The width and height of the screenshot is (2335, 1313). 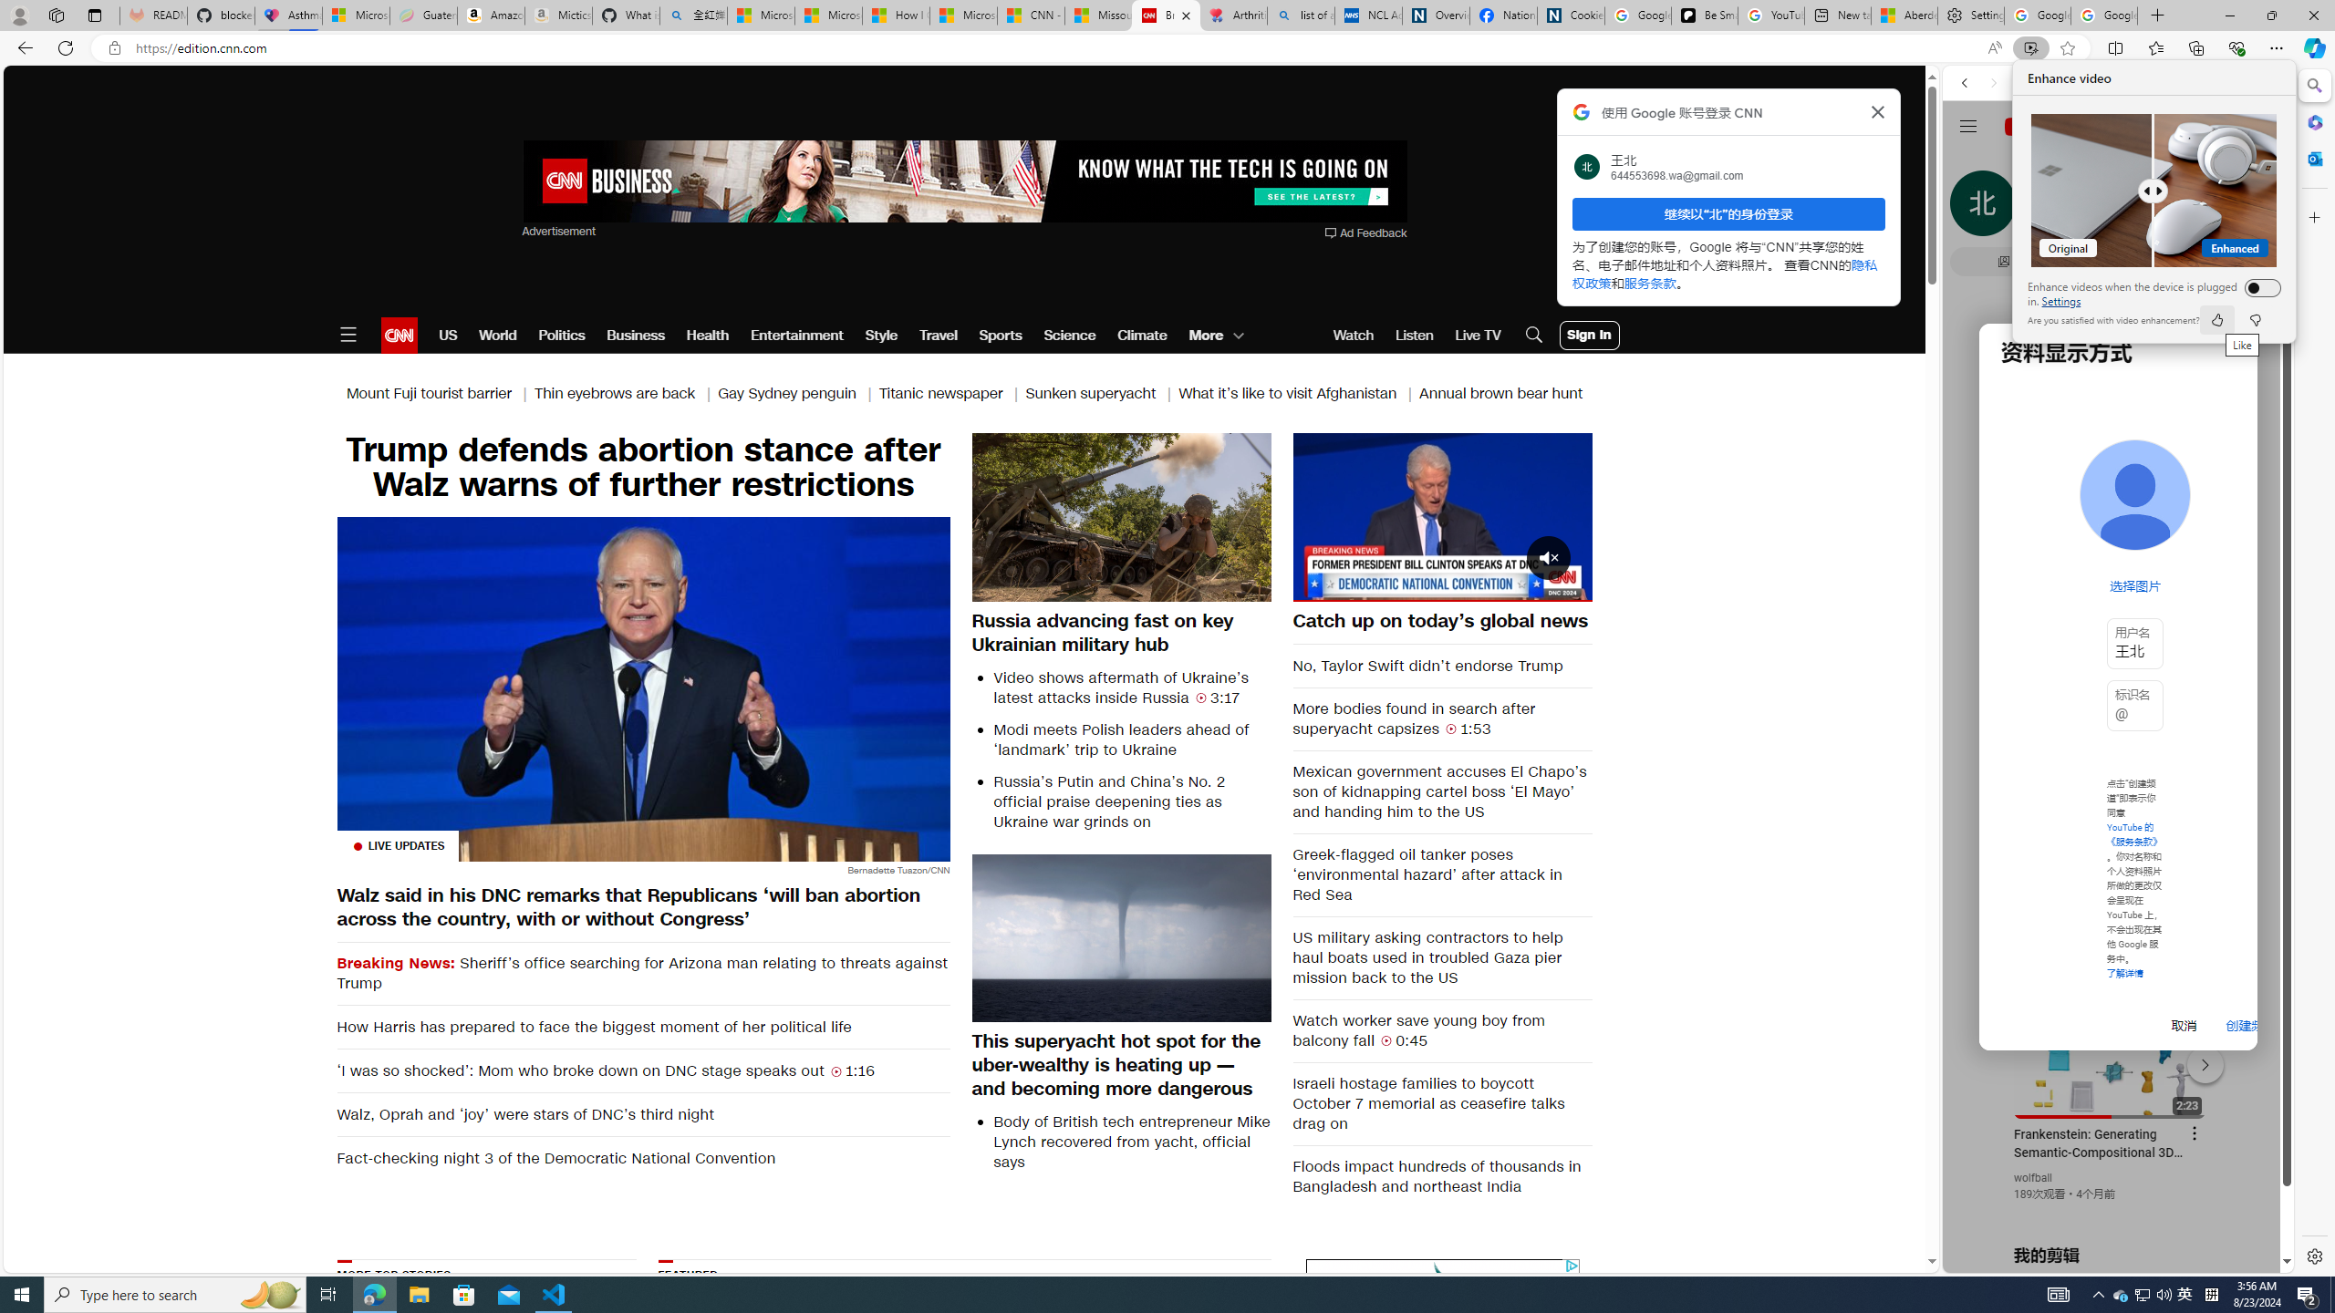 I want to click on Mount Fuji tourist barrier |, so click(x=440, y=394).